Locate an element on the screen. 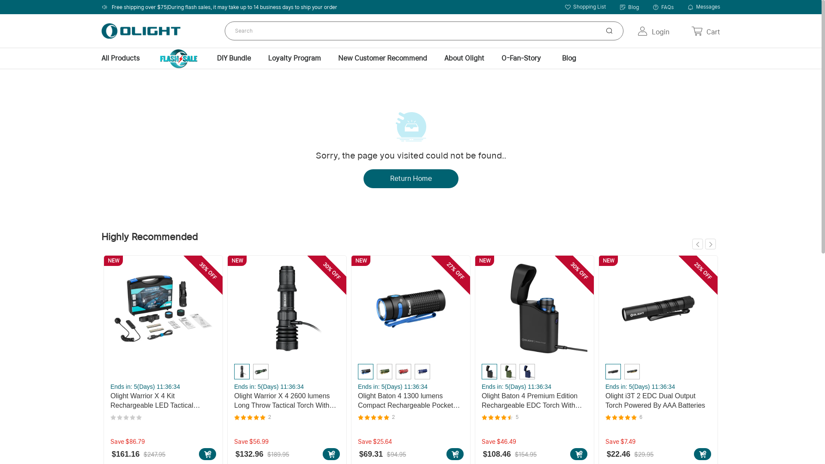 This screenshot has width=825, height=464. Olight i3T 2 EDC Dual Output Torch Powered By AAA Batteries is located at coordinates (658, 401).